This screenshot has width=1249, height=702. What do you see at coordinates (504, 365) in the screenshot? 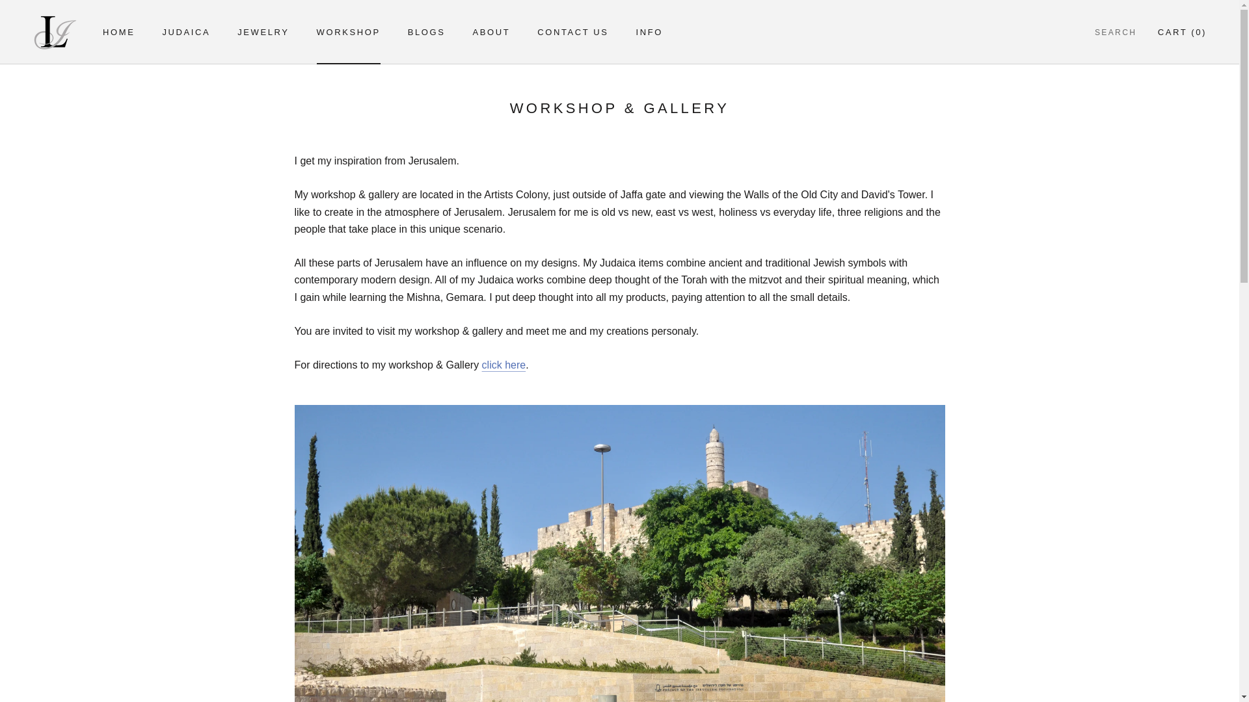
I see `ITZHAK LUVATON ARTIST COLONY JERUSALEM` at bounding box center [504, 365].